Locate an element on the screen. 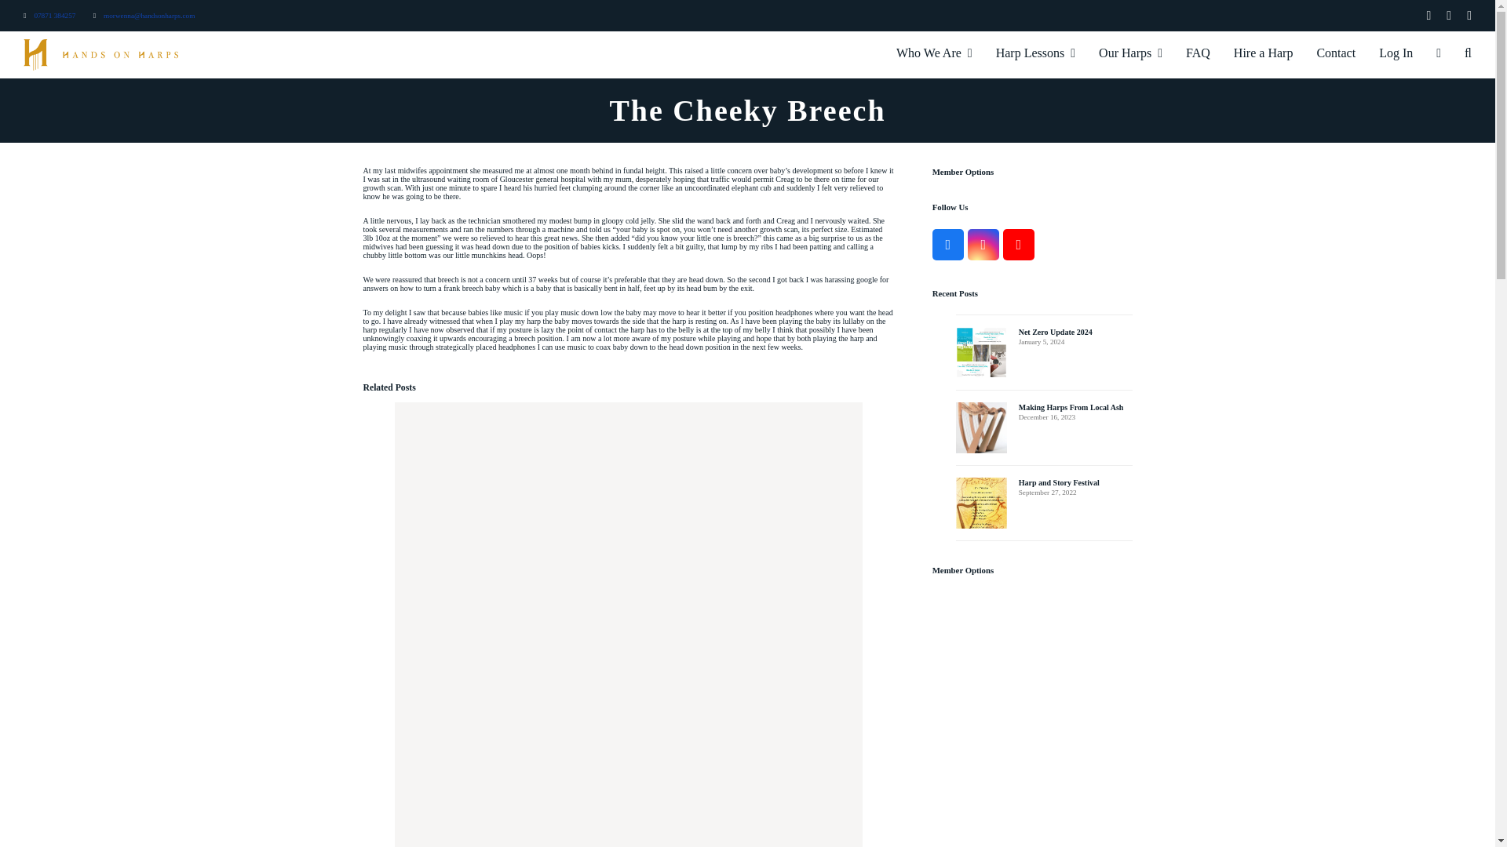  Contact is located at coordinates (1336, 55).